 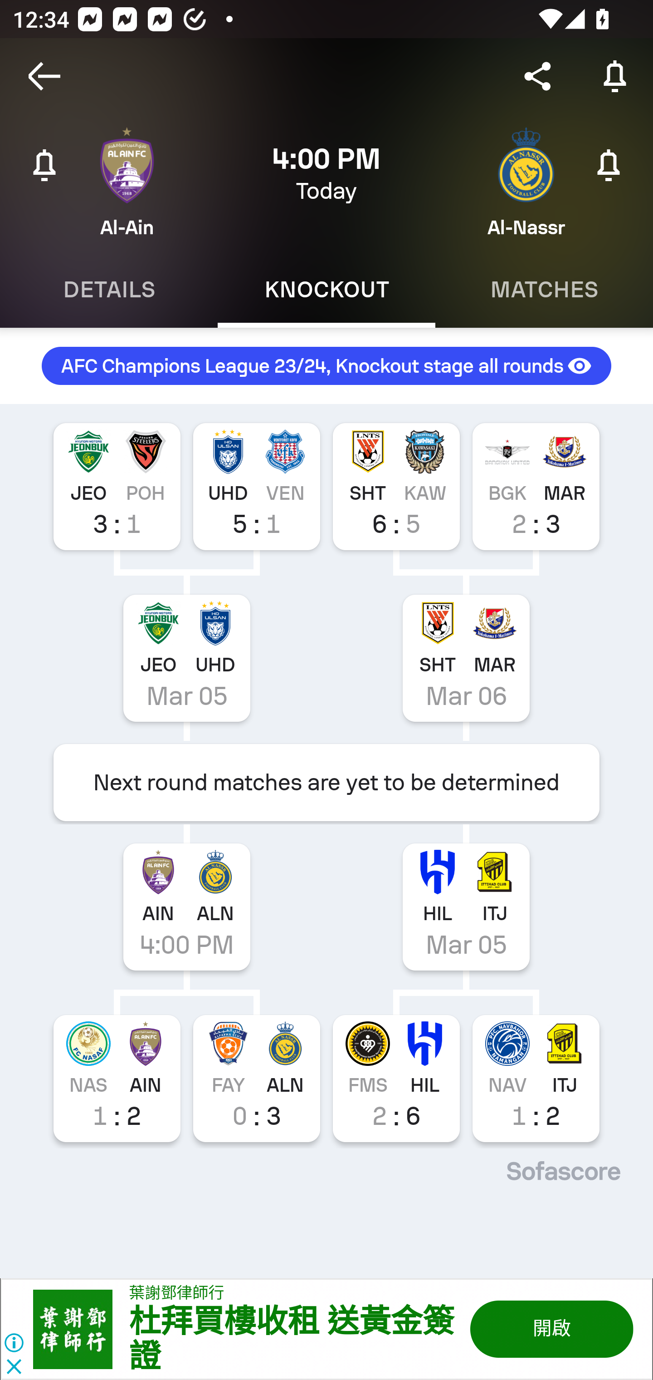 What do you see at coordinates (44, 76) in the screenshot?
I see `Navigate up` at bounding box center [44, 76].